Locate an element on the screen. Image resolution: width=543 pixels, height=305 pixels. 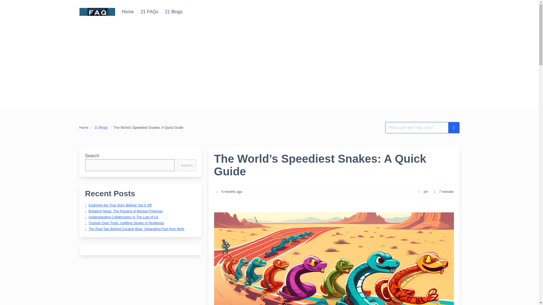
21 FAQs is located at coordinates (149, 12).